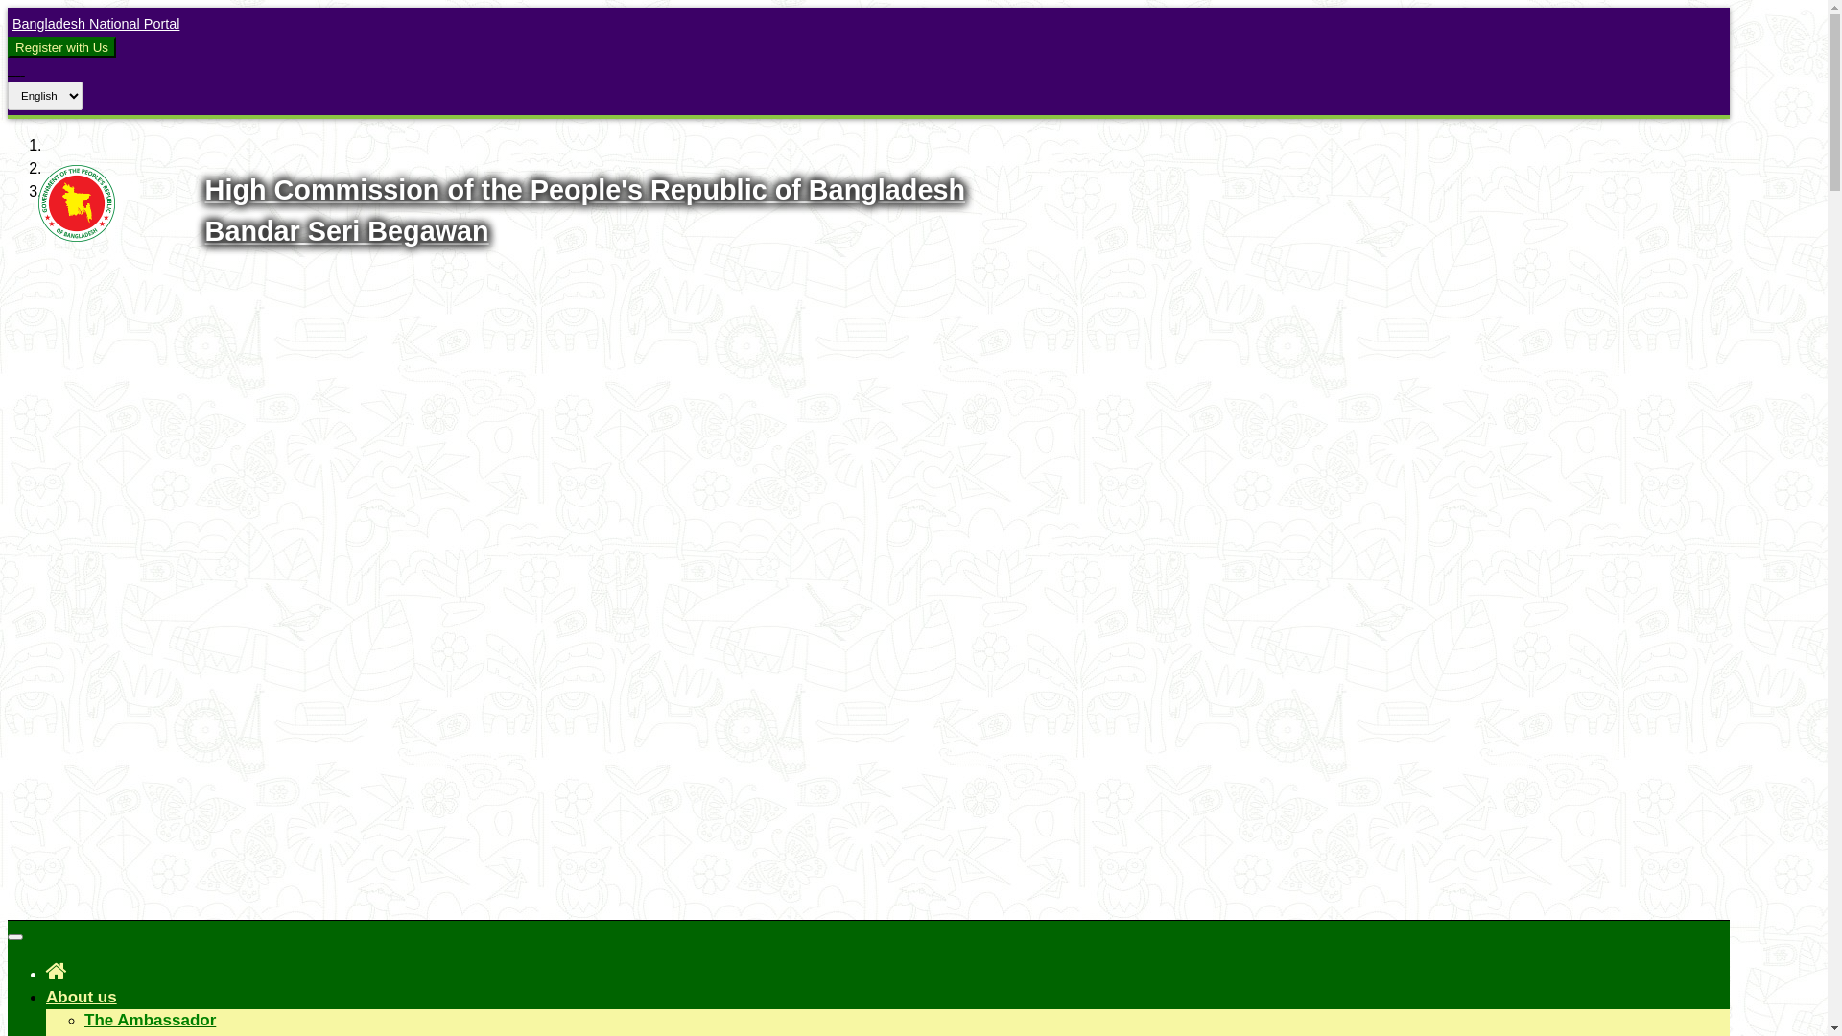 The image size is (1842, 1036). I want to click on Register with Us, so click(61, 48).